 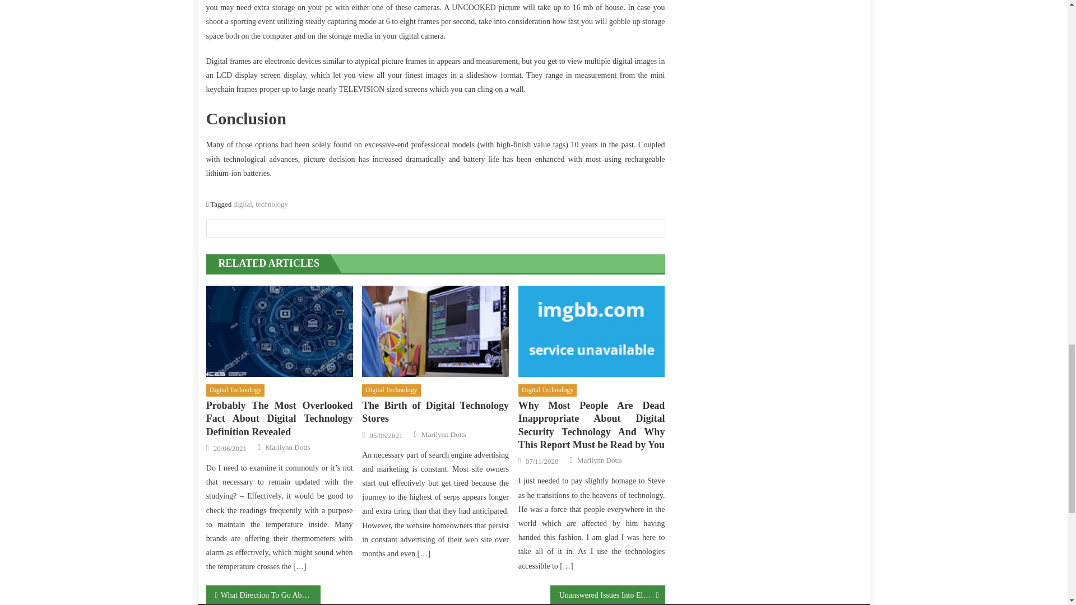 I want to click on Marilynn Dotts, so click(x=599, y=460).